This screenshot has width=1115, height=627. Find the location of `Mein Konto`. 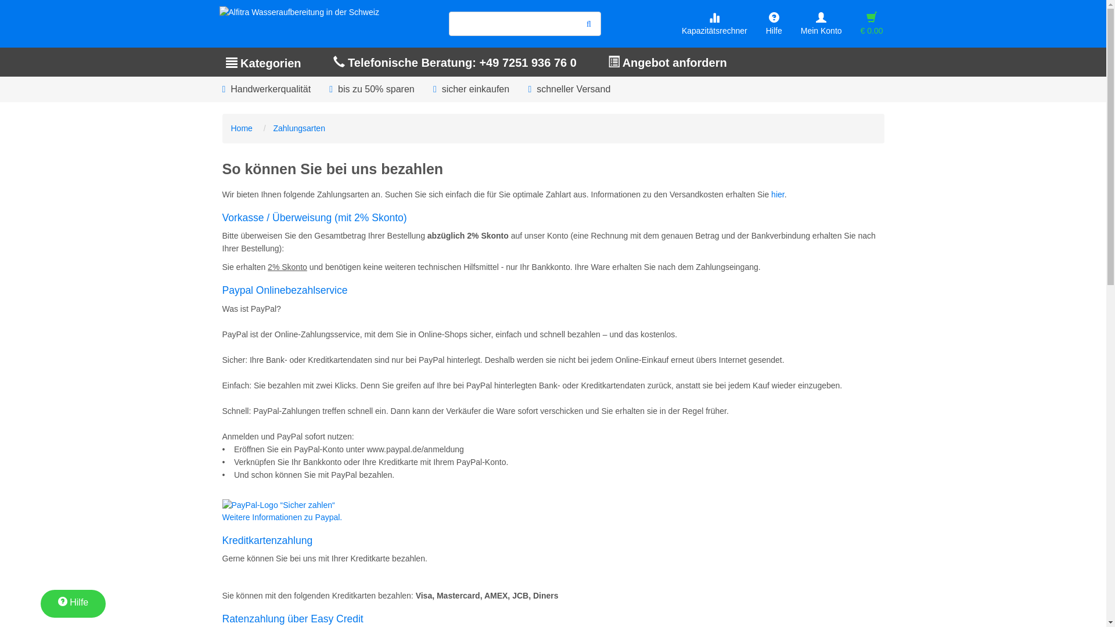

Mein Konto is located at coordinates (821, 24).